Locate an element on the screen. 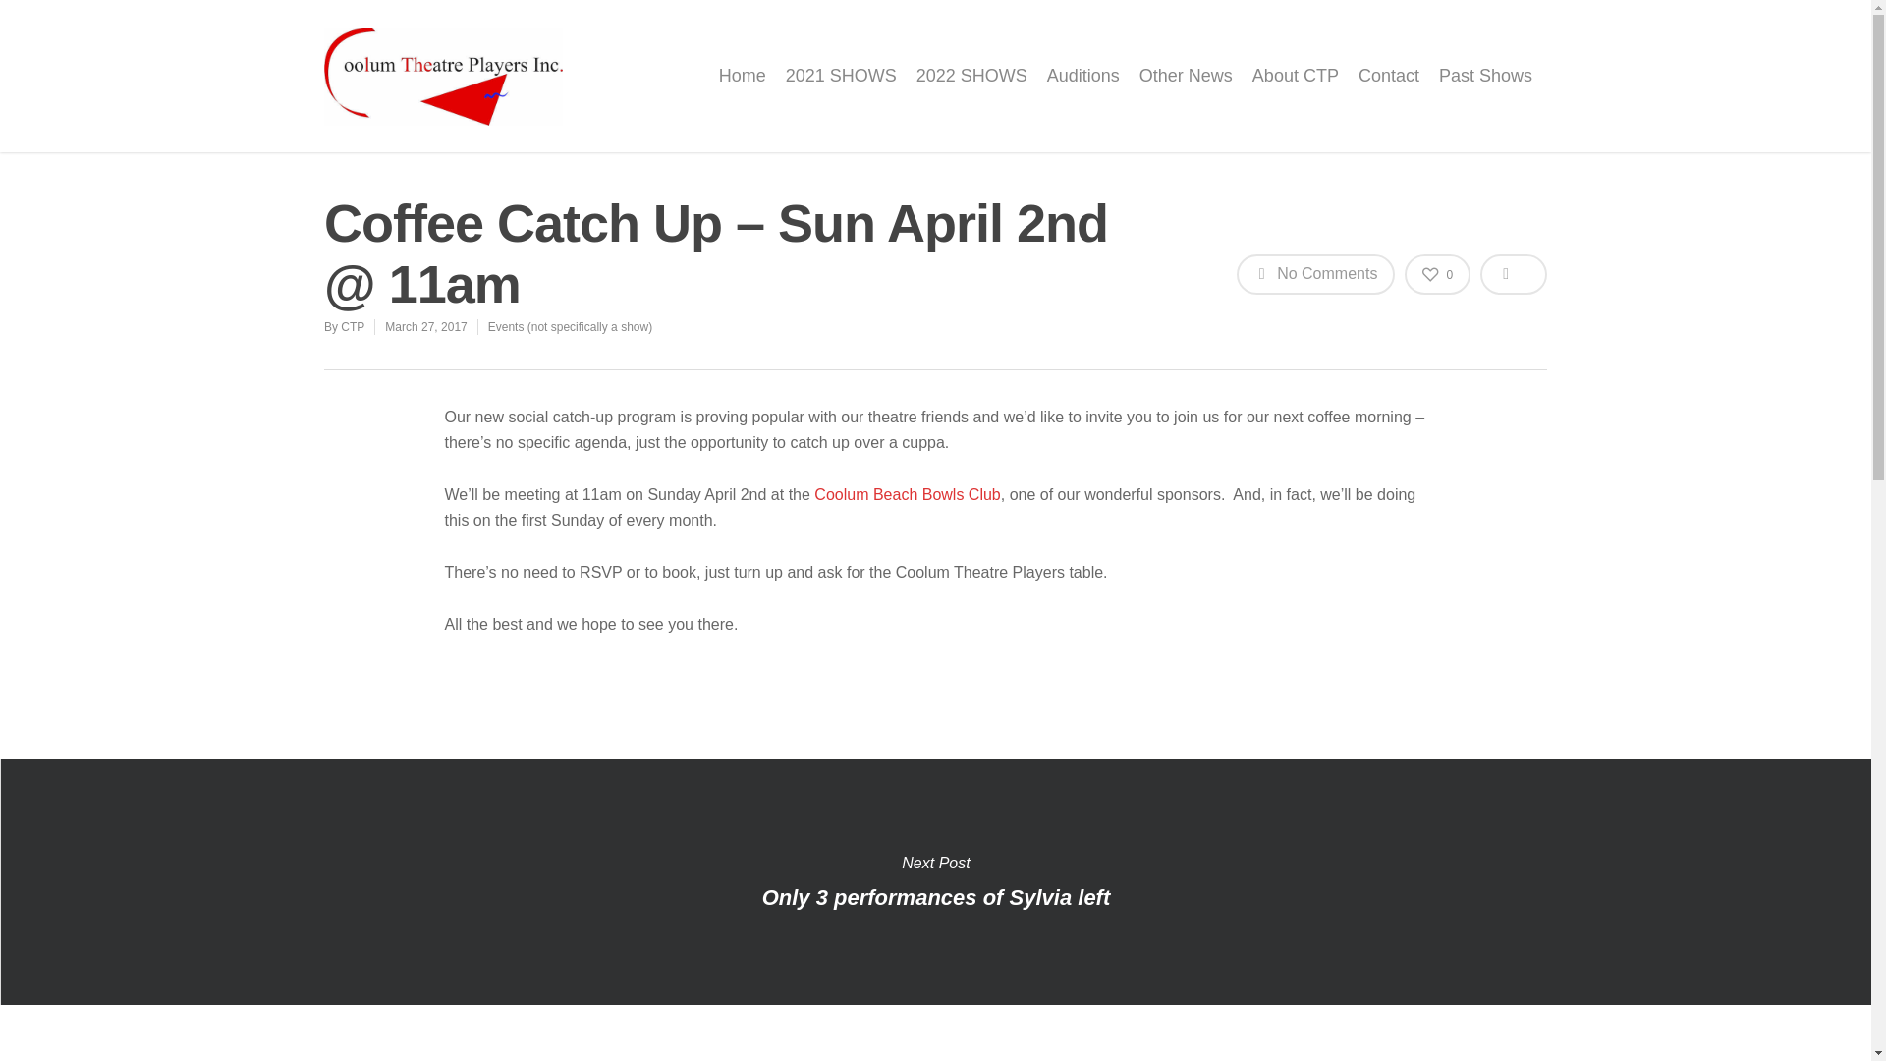 The image size is (1886, 1061). Home is located at coordinates (743, 90).